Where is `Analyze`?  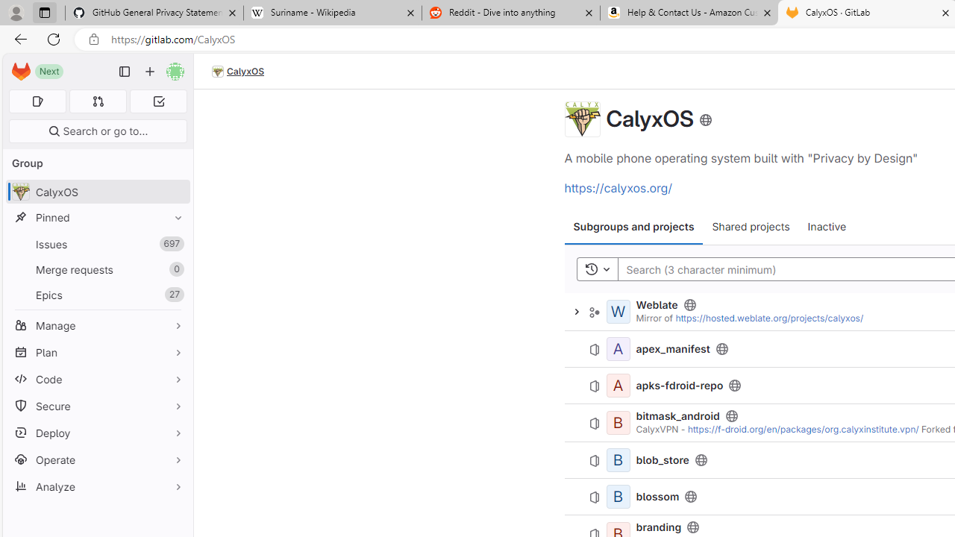
Analyze is located at coordinates (97, 486).